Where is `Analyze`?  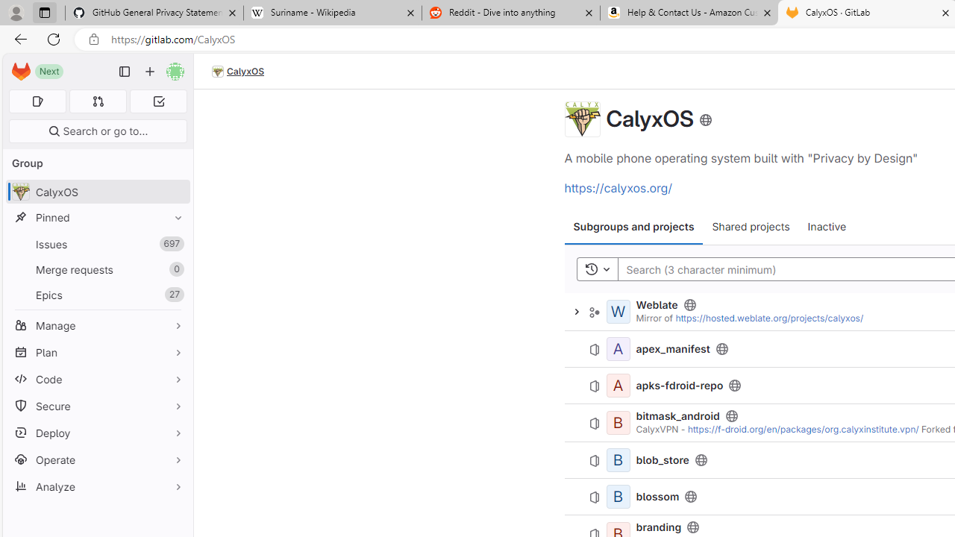
Analyze is located at coordinates (97, 486).